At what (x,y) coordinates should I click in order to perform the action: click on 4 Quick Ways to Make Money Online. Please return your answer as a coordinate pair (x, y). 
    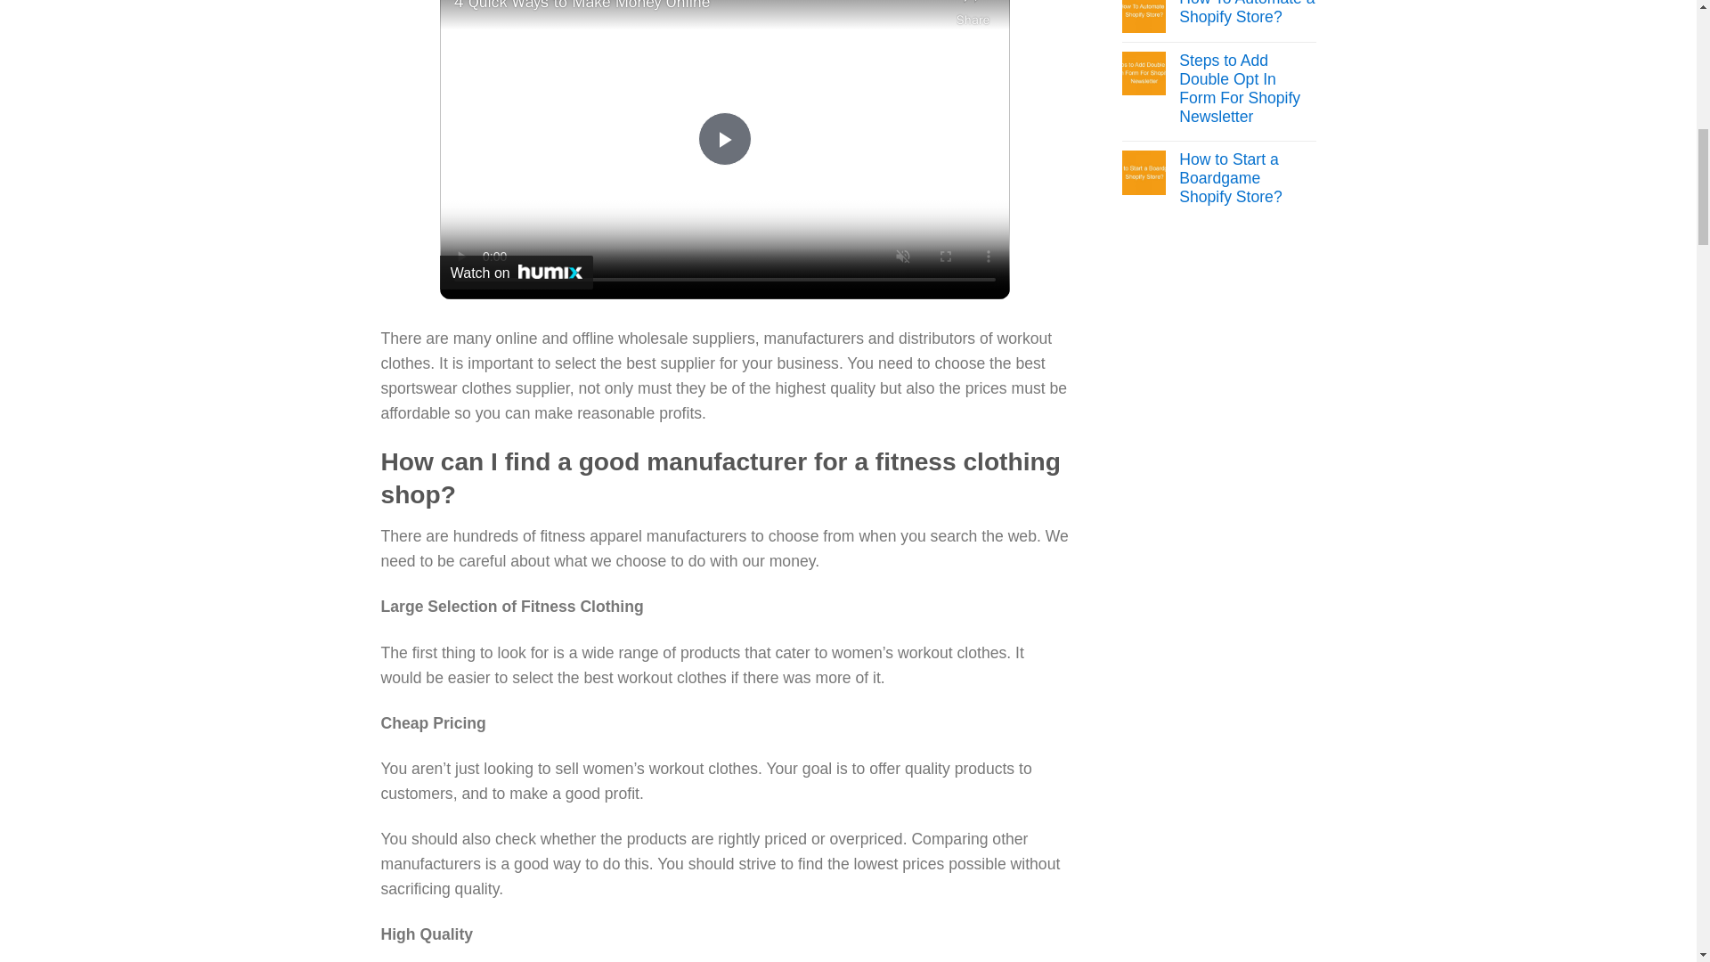
    Looking at the image, I should click on (700, 7).